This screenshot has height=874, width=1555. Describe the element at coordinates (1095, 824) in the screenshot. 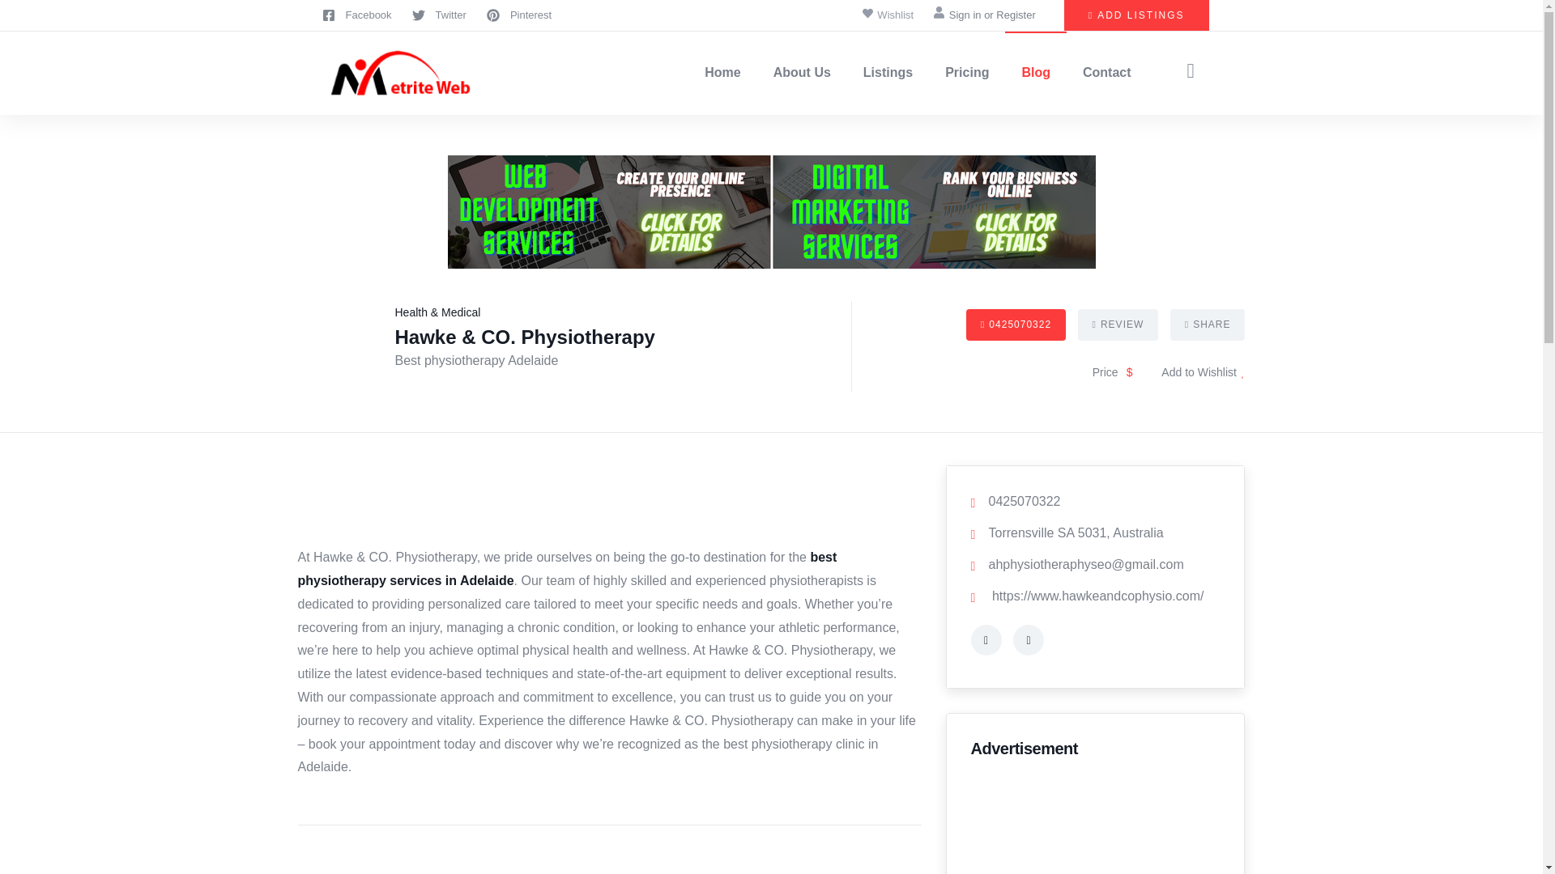

I see `Advertisement` at that location.